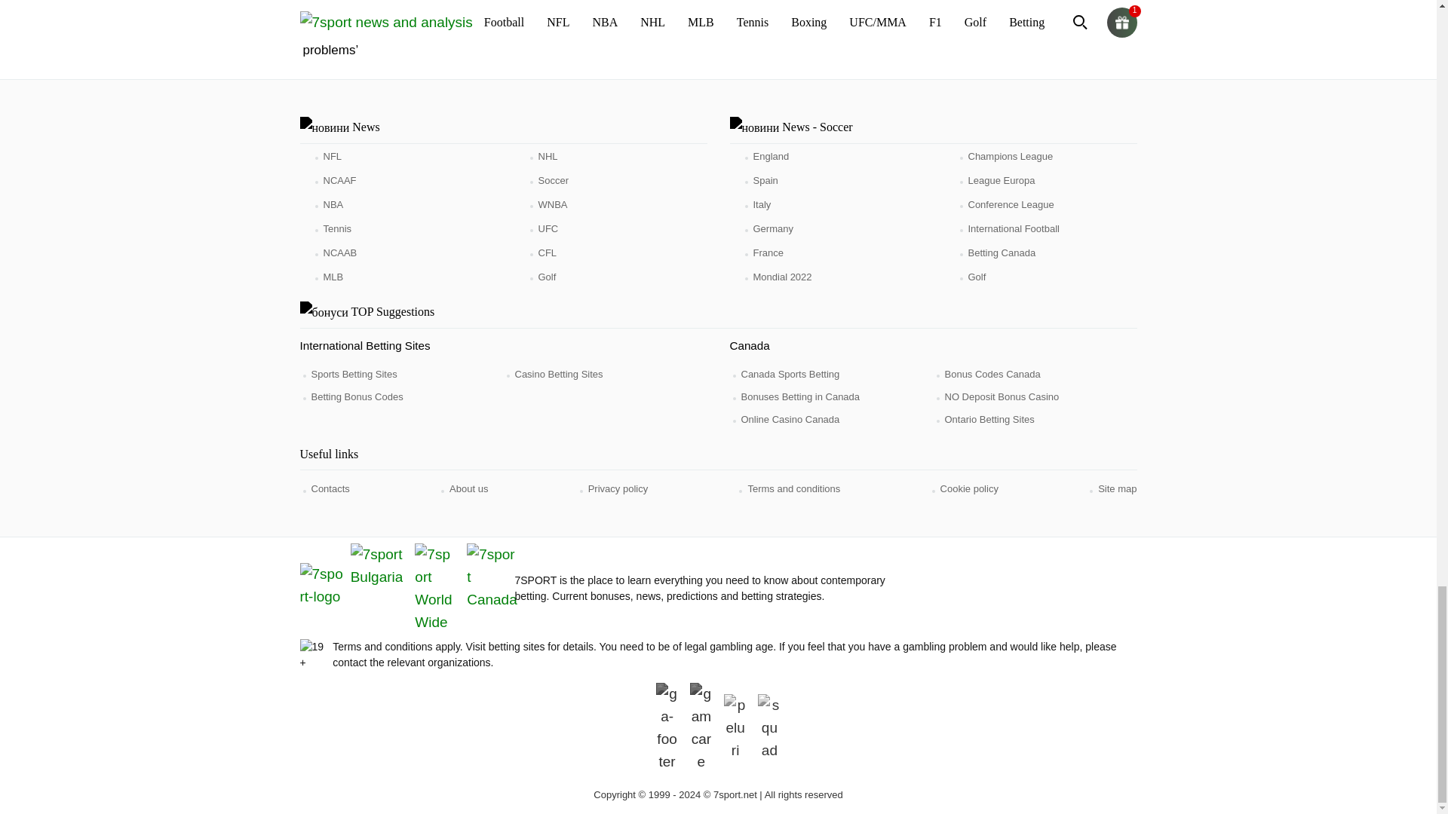 Image resolution: width=1448 pixels, height=814 pixels. Describe the element at coordinates (753, 4) in the screenshot. I see `Djokovic flies through US Open first round 15` at that location.